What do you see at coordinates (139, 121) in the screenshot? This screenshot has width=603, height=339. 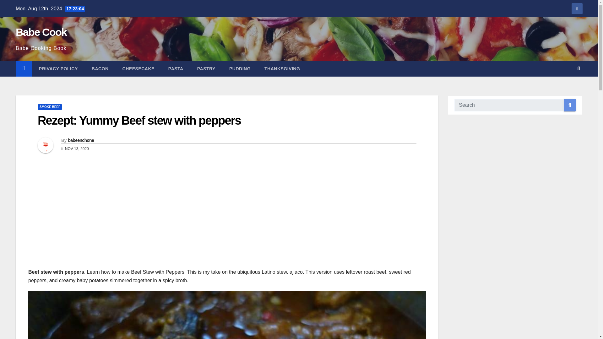 I see `Rezept: Yummy Beef stew with peppers` at bounding box center [139, 121].